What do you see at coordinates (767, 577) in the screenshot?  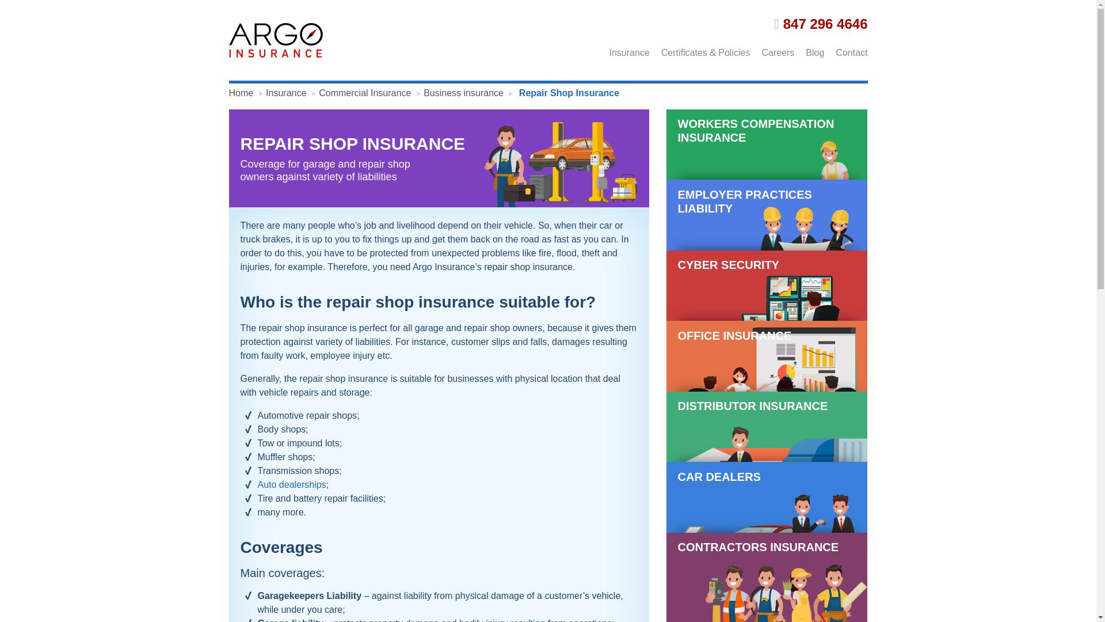 I see `CONTRACTORS INSURANCE` at bounding box center [767, 577].